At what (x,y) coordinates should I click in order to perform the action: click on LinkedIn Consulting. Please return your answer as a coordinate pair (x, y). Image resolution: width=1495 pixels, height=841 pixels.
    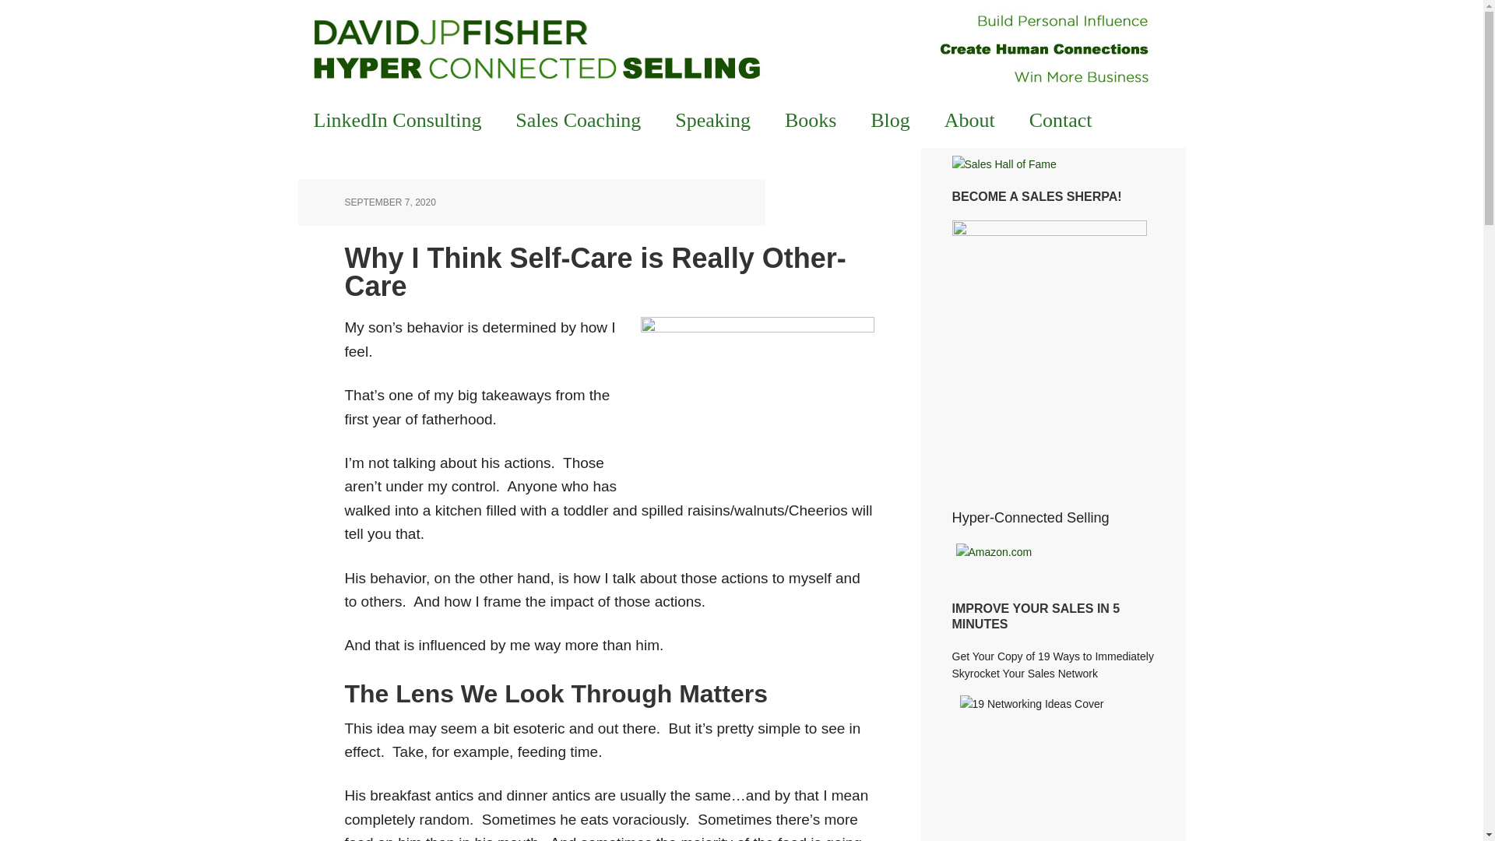
    Looking at the image, I should click on (397, 120).